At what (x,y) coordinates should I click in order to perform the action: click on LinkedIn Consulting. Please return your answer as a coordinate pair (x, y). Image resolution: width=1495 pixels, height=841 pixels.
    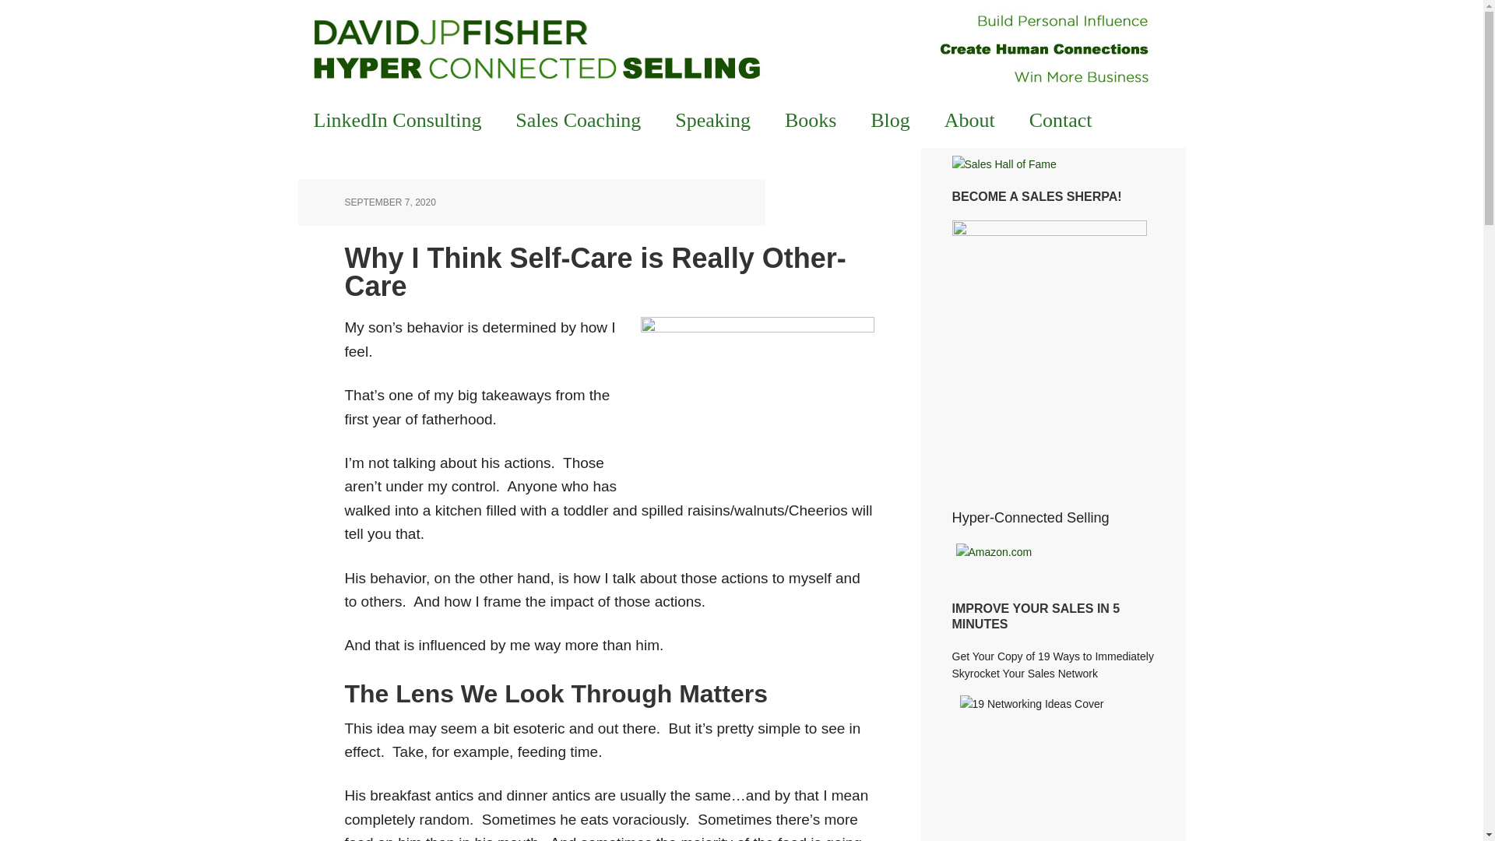
    Looking at the image, I should click on (397, 120).